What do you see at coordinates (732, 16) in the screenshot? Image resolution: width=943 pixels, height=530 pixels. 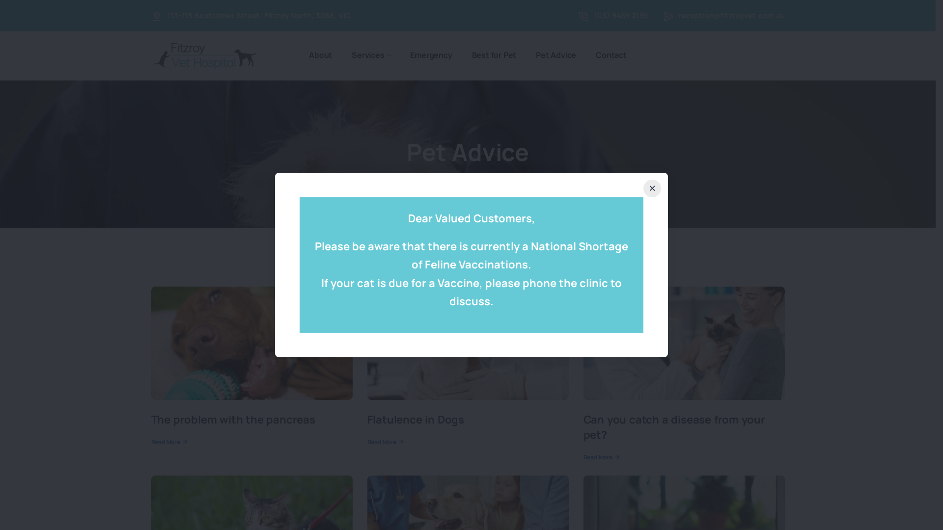 I see `reception@fitzroyvet.com.au` at bounding box center [732, 16].